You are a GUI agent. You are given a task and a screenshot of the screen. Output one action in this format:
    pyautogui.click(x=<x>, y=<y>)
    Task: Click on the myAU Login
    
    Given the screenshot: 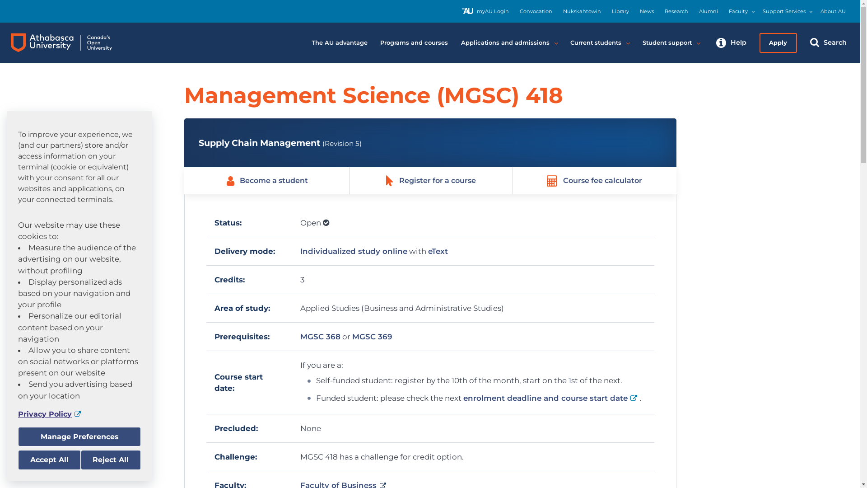 What is the action you would take?
    pyautogui.click(x=485, y=12)
    